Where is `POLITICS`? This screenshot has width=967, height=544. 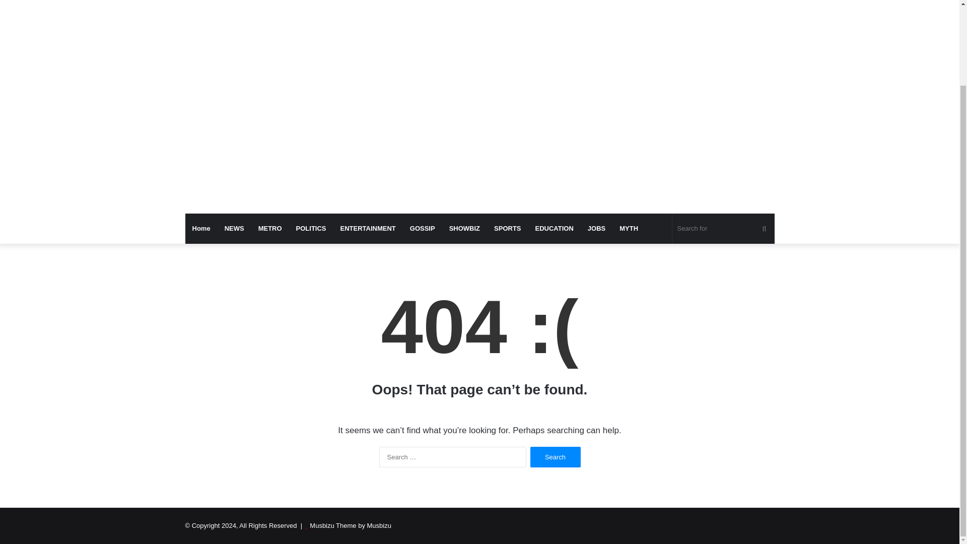 POLITICS is located at coordinates (311, 229).